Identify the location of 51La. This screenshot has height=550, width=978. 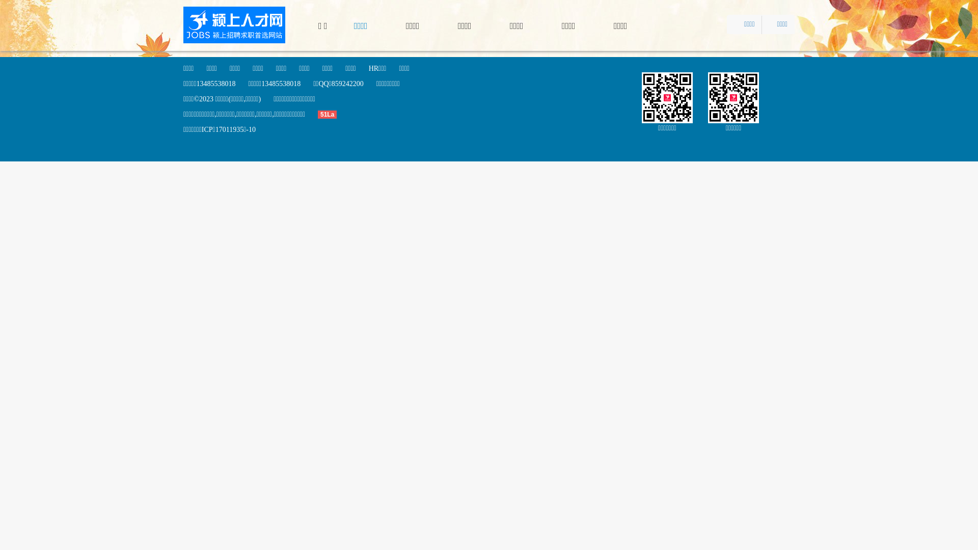
(334, 114).